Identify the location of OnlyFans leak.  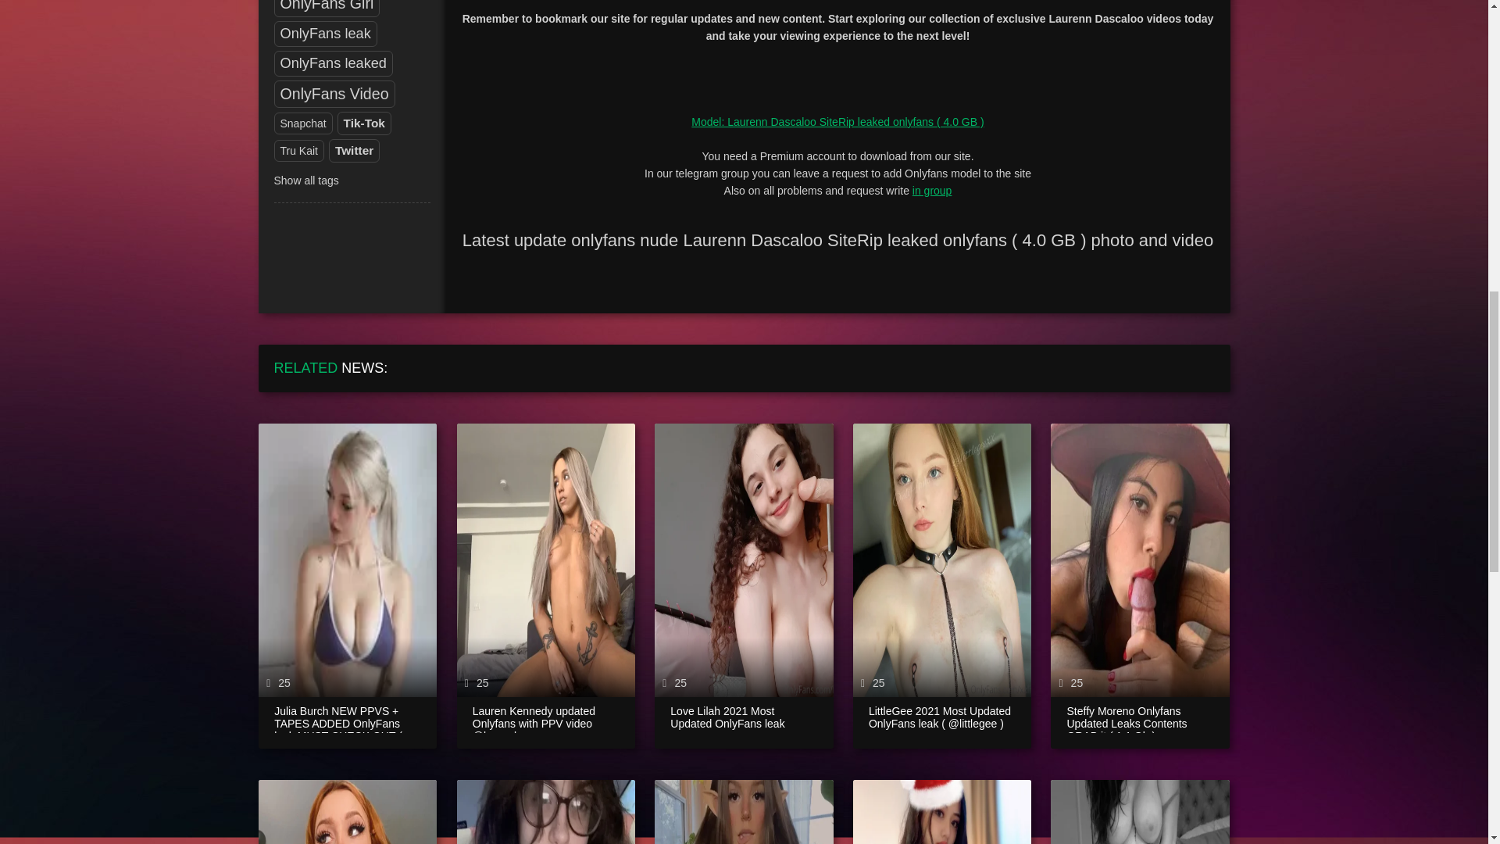
(325, 34).